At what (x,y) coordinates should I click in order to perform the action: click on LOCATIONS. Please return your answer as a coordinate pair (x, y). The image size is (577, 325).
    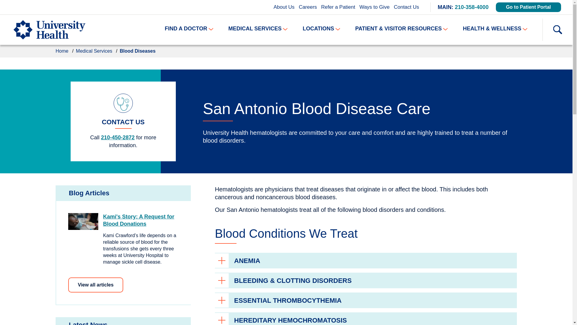
    Looking at the image, I should click on (321, 29).